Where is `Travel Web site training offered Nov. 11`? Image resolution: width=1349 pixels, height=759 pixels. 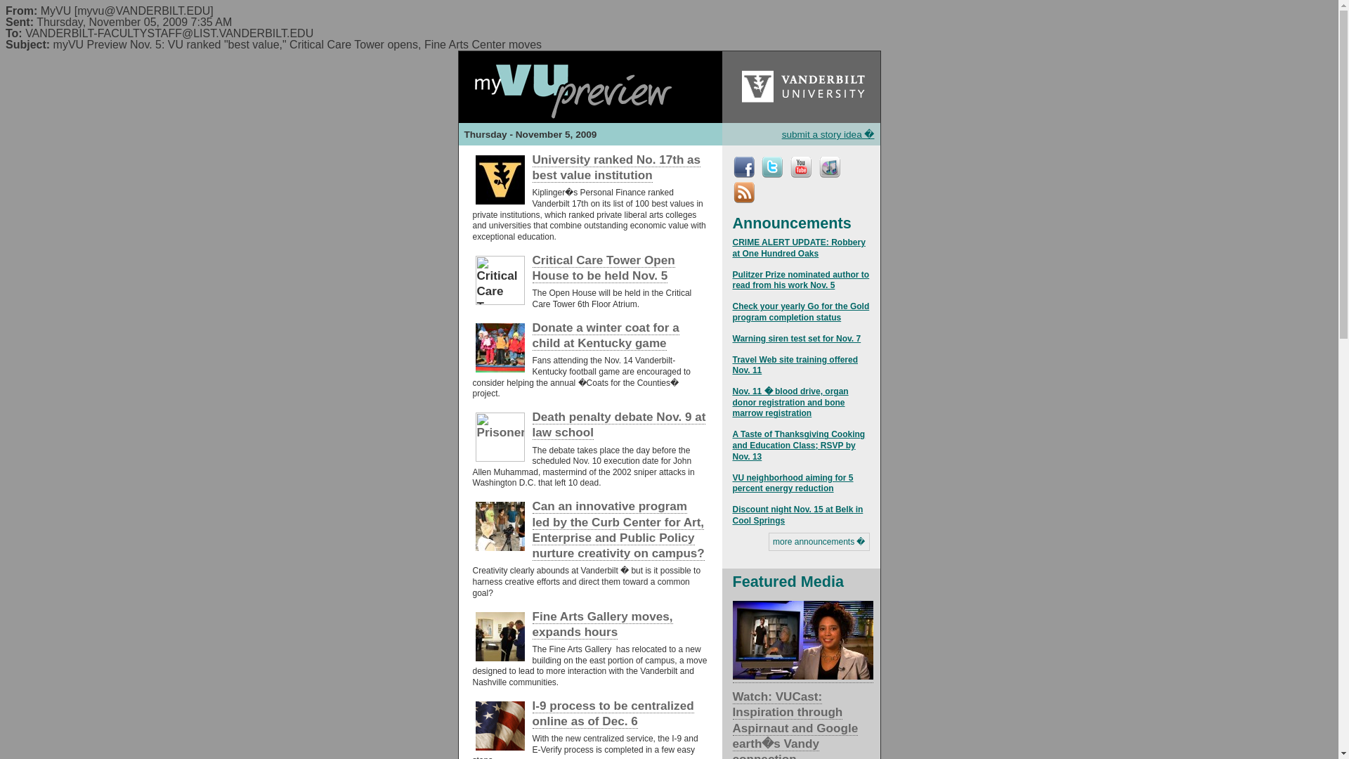 Travel Web site training offered Nov. 11 is located at coordinates (795, 365).